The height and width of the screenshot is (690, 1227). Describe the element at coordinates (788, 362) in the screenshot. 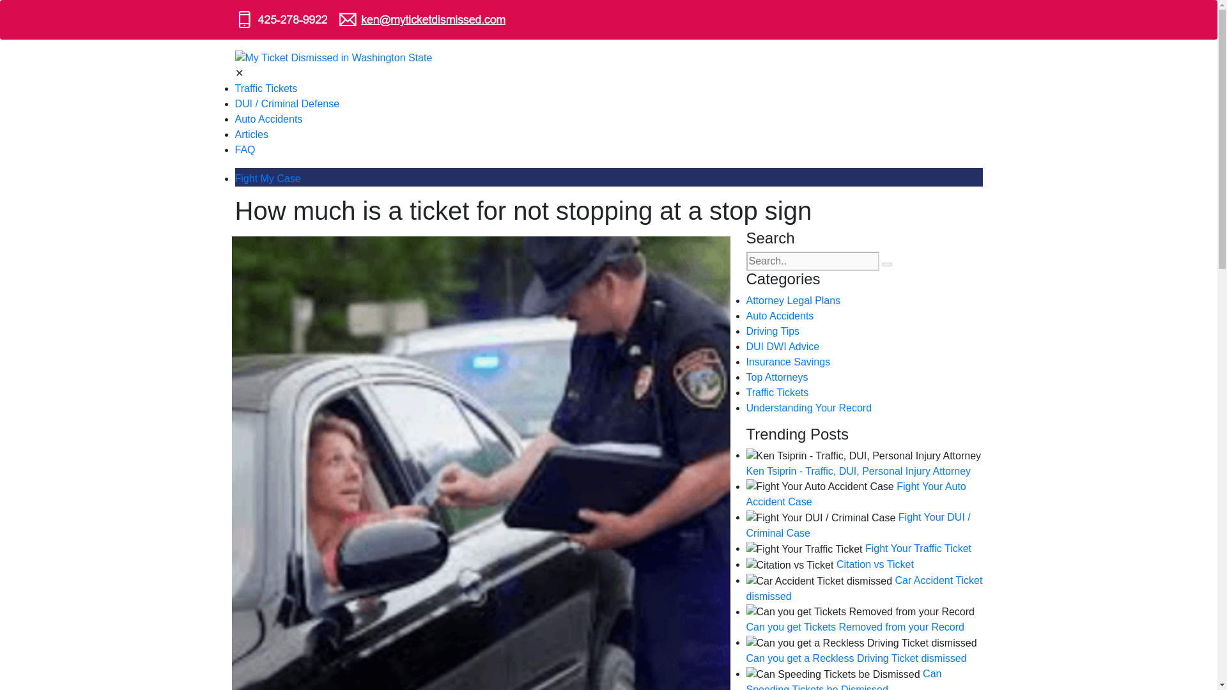

I see `Insurance Savings` at that location.